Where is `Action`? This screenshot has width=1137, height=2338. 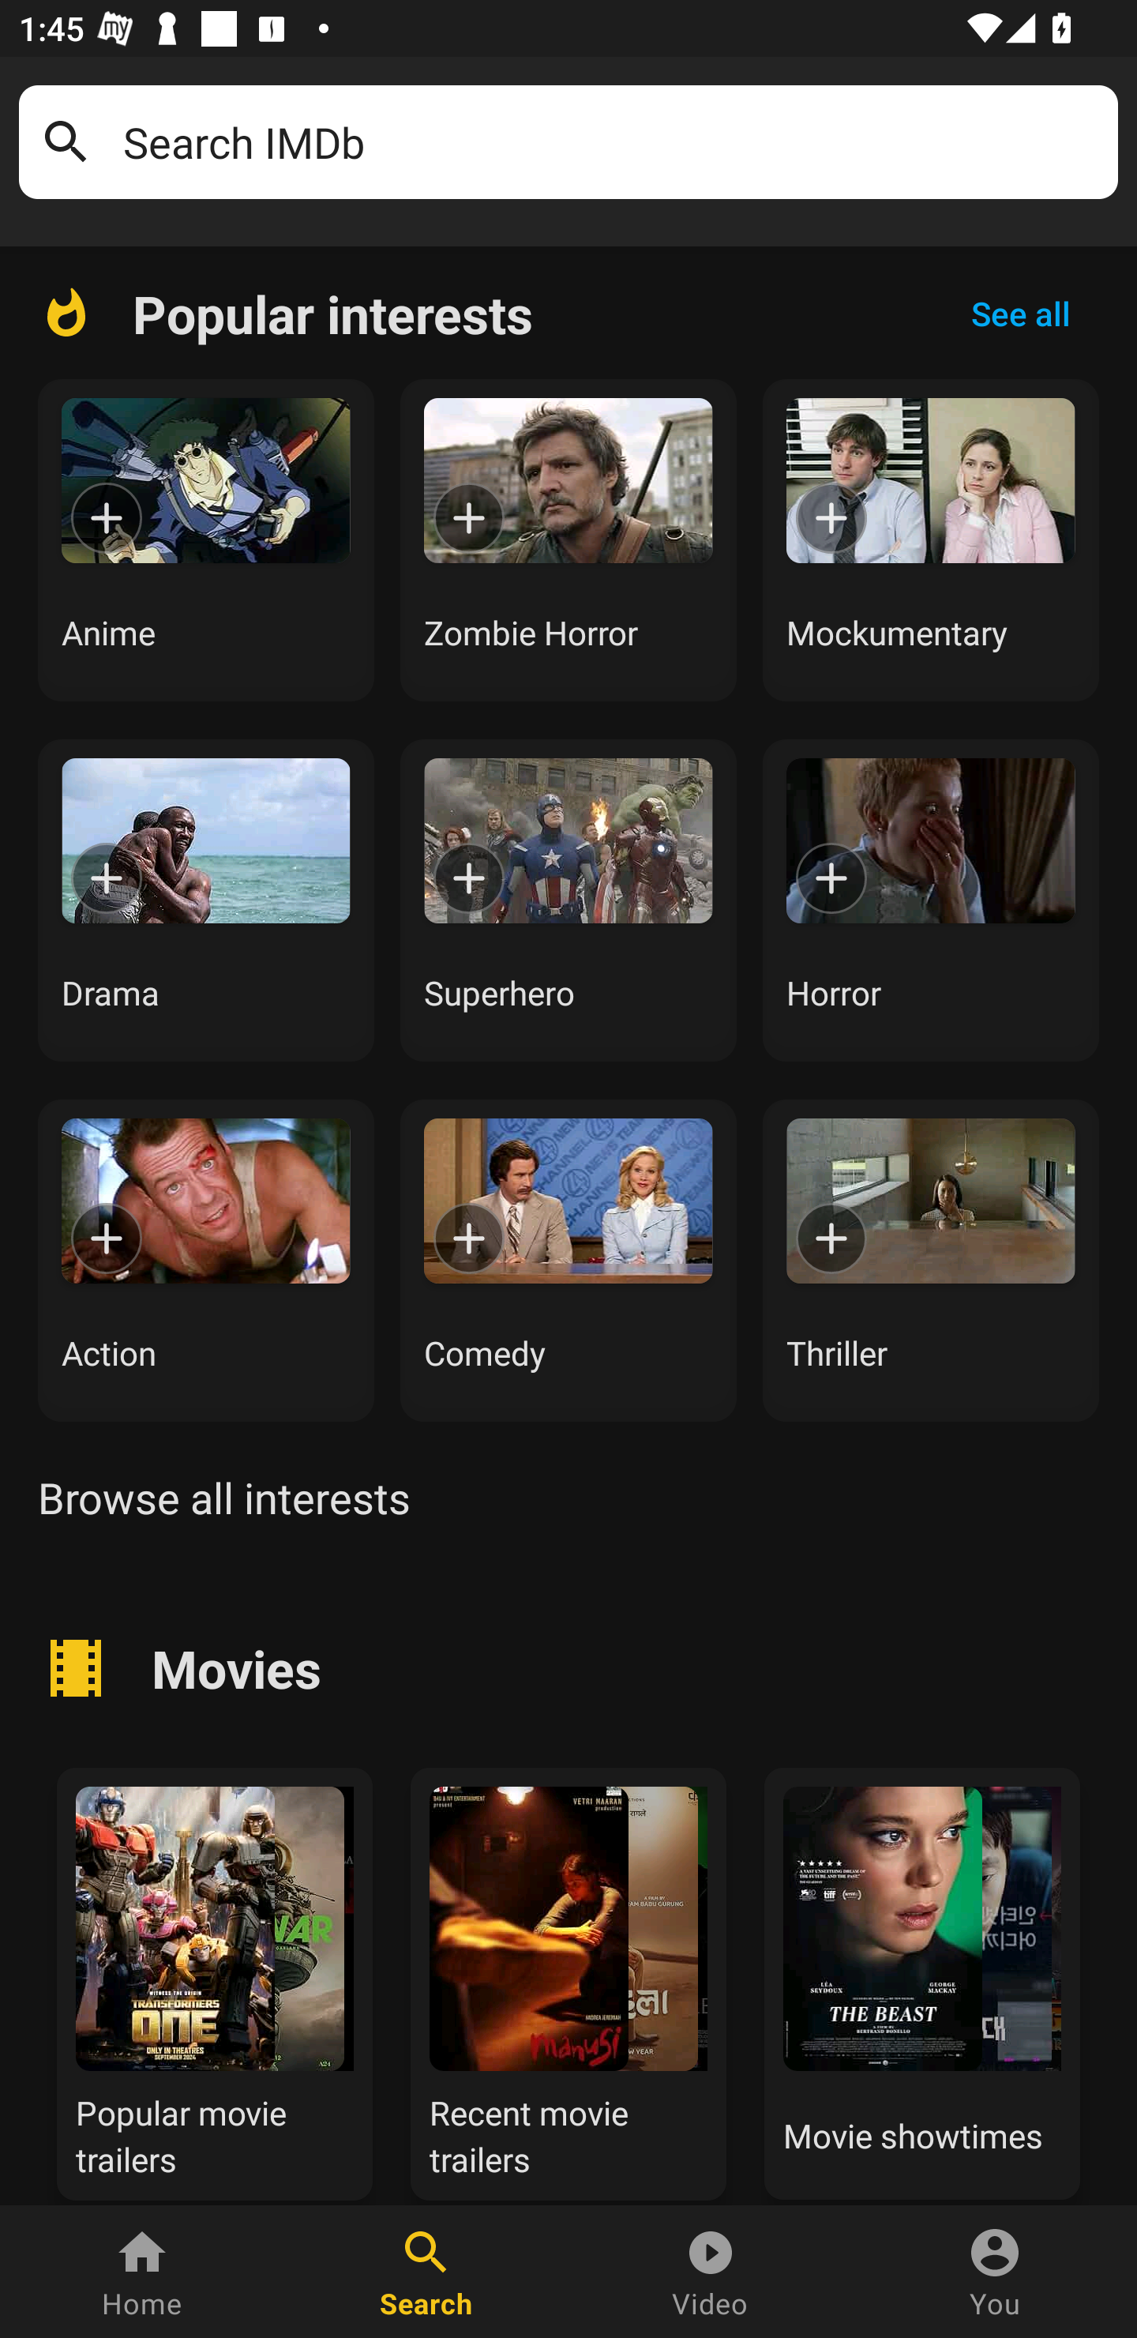
Action is located at coordinates (205, 1260).